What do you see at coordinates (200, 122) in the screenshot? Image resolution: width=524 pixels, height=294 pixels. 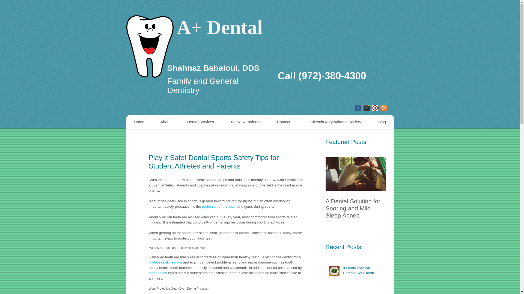 I see `Dental Services` at bounding box center [200, 122].